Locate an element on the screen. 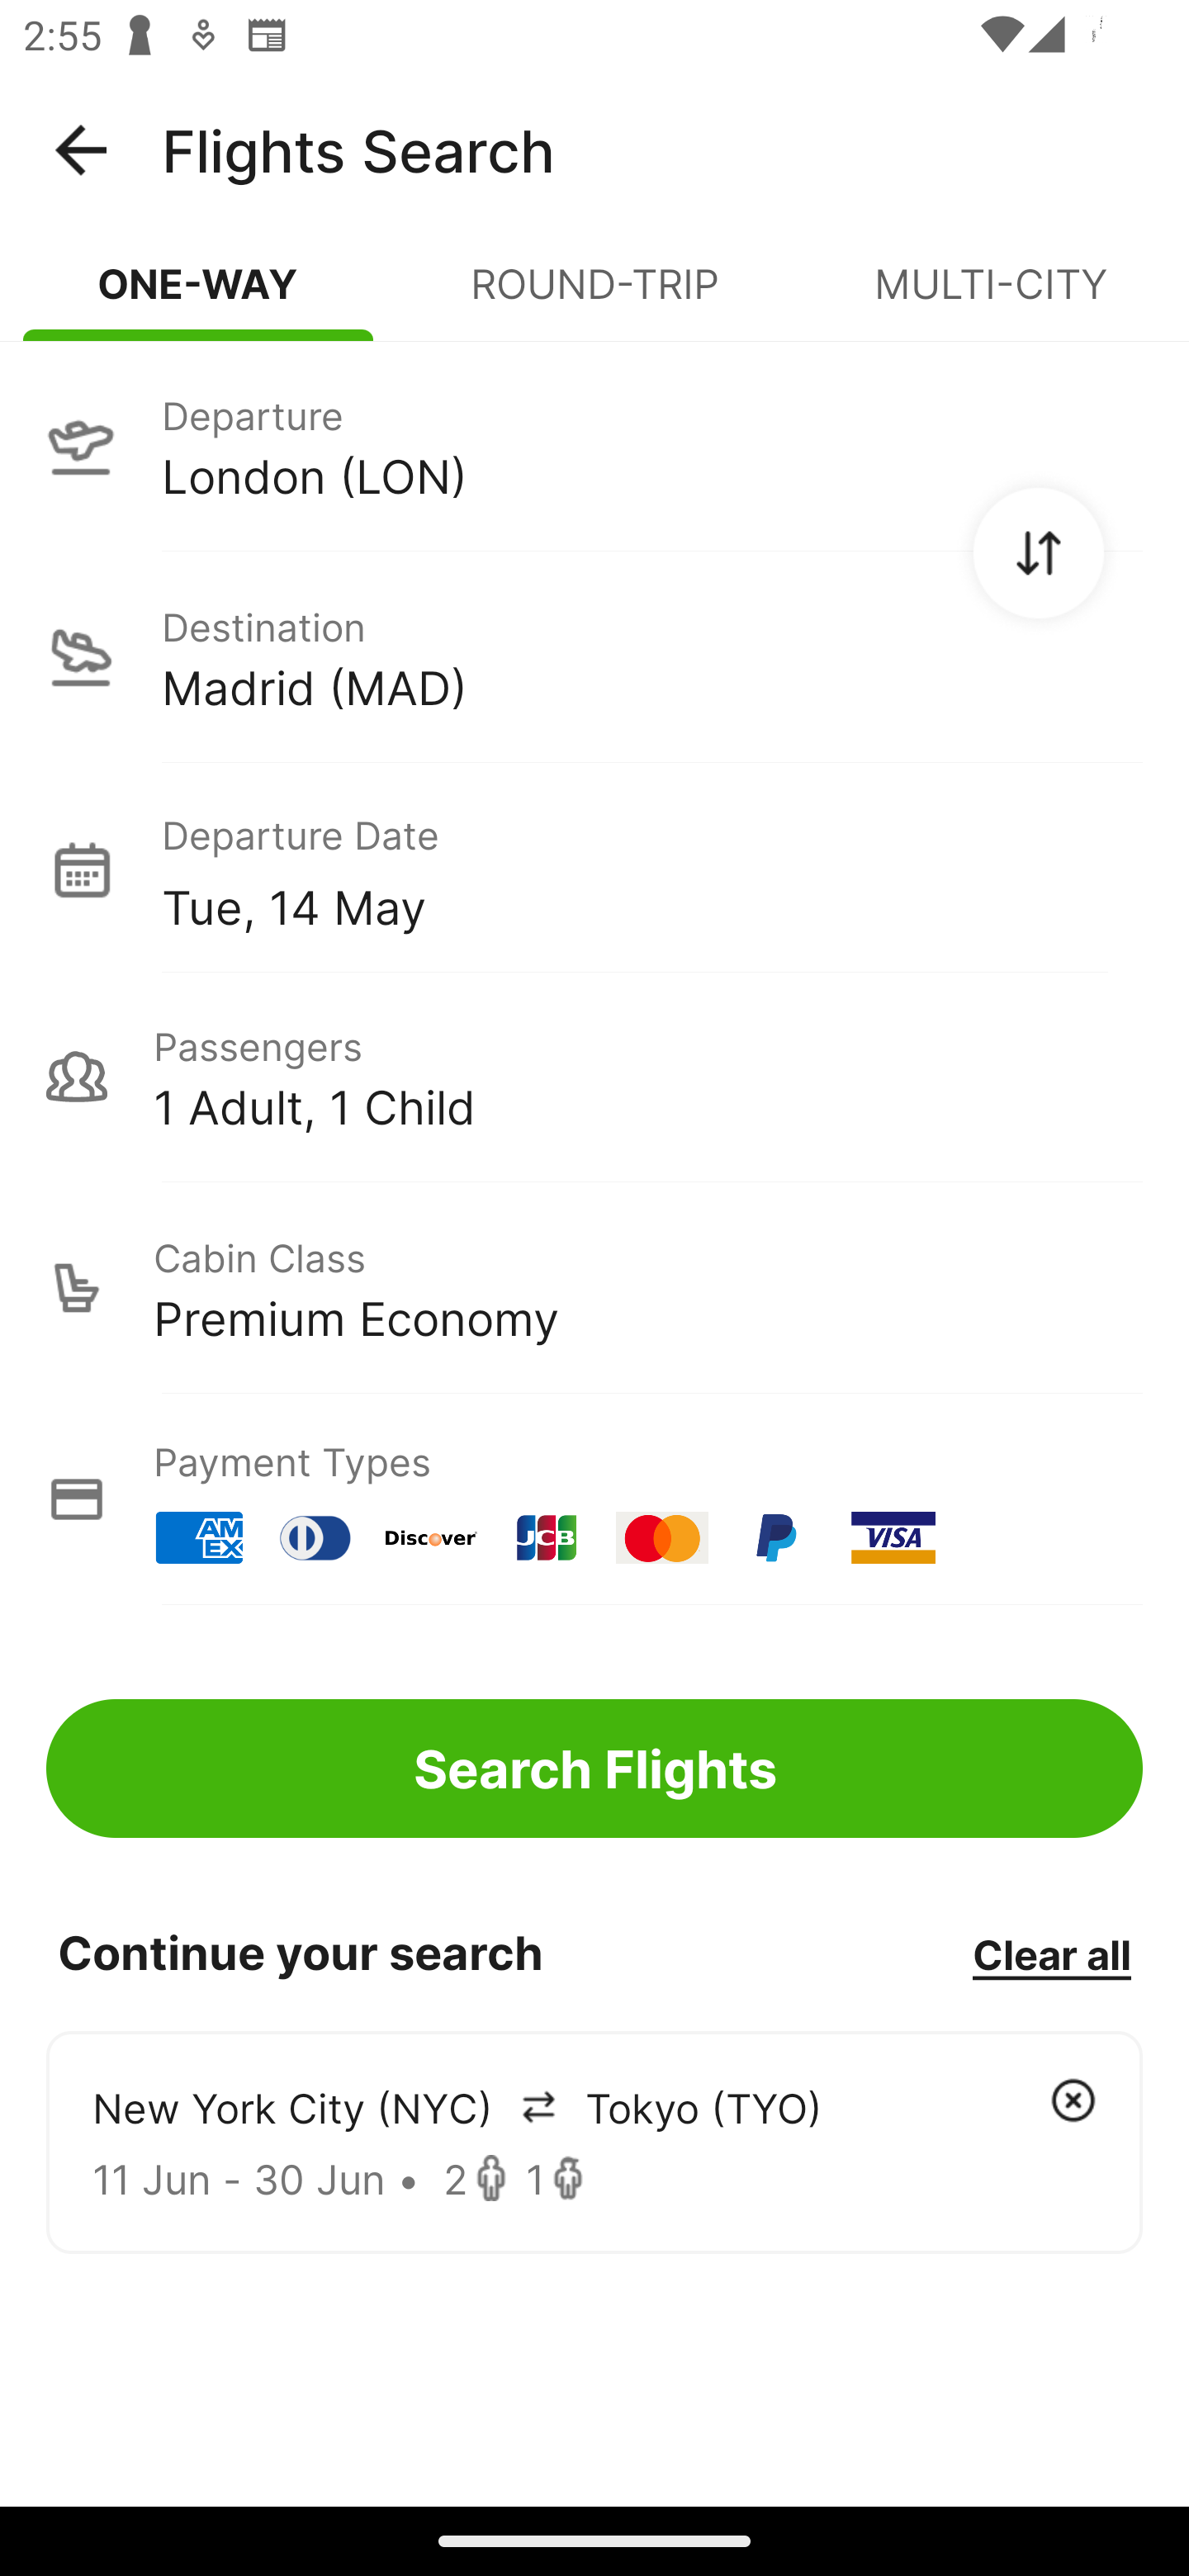 The width and height of the screenshot is (1189, 2576). Destination Madrid (MAD) is located at coordinates (594, 657).